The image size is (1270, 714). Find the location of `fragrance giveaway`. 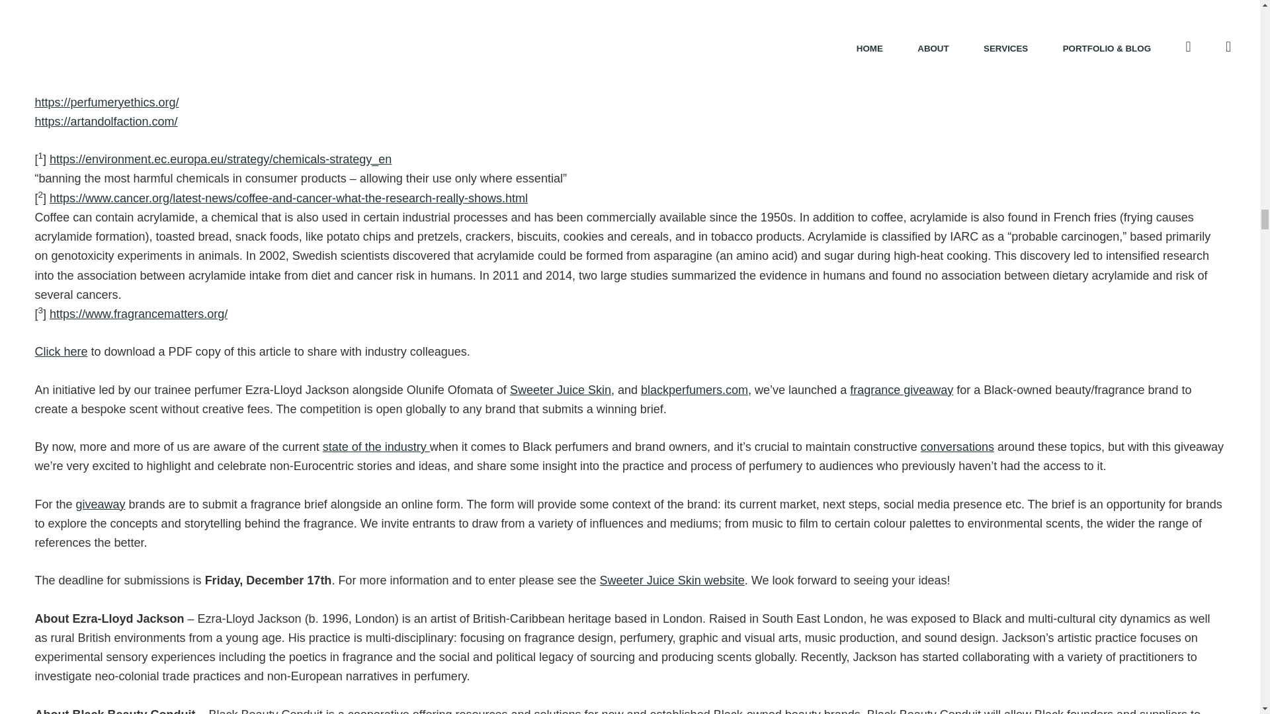

fragrance giveaway is located at coordinates (901, 390).